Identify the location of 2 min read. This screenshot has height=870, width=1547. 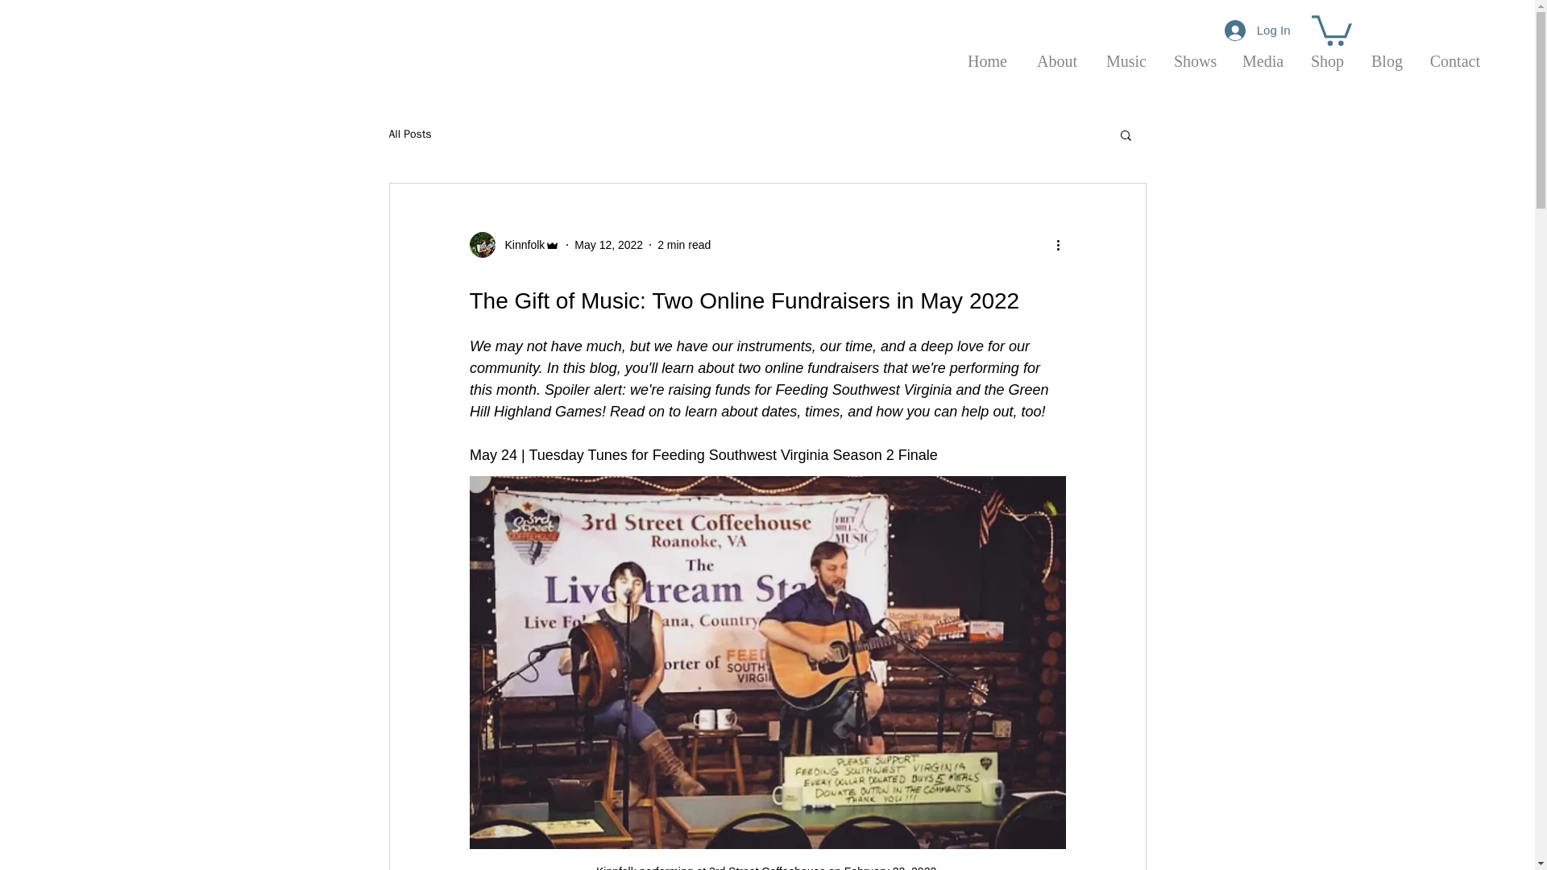
(683, 245).